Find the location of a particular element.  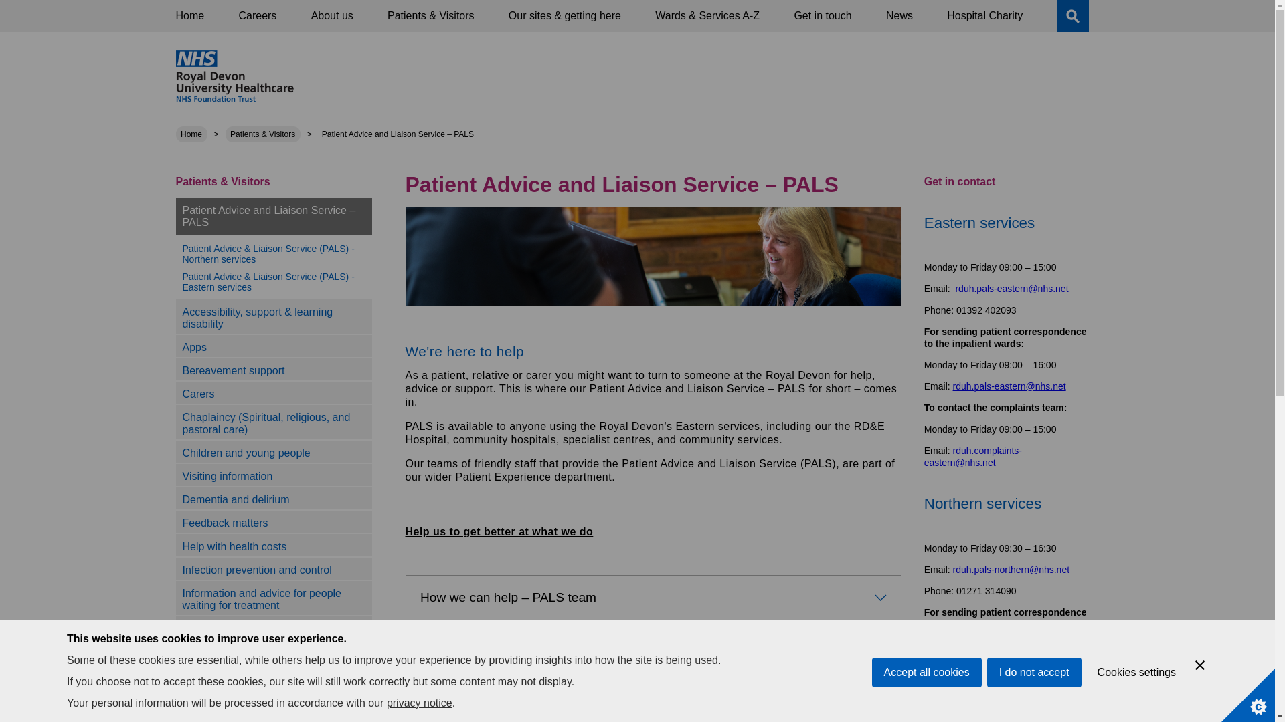

News is located at coordinates (899, 16).